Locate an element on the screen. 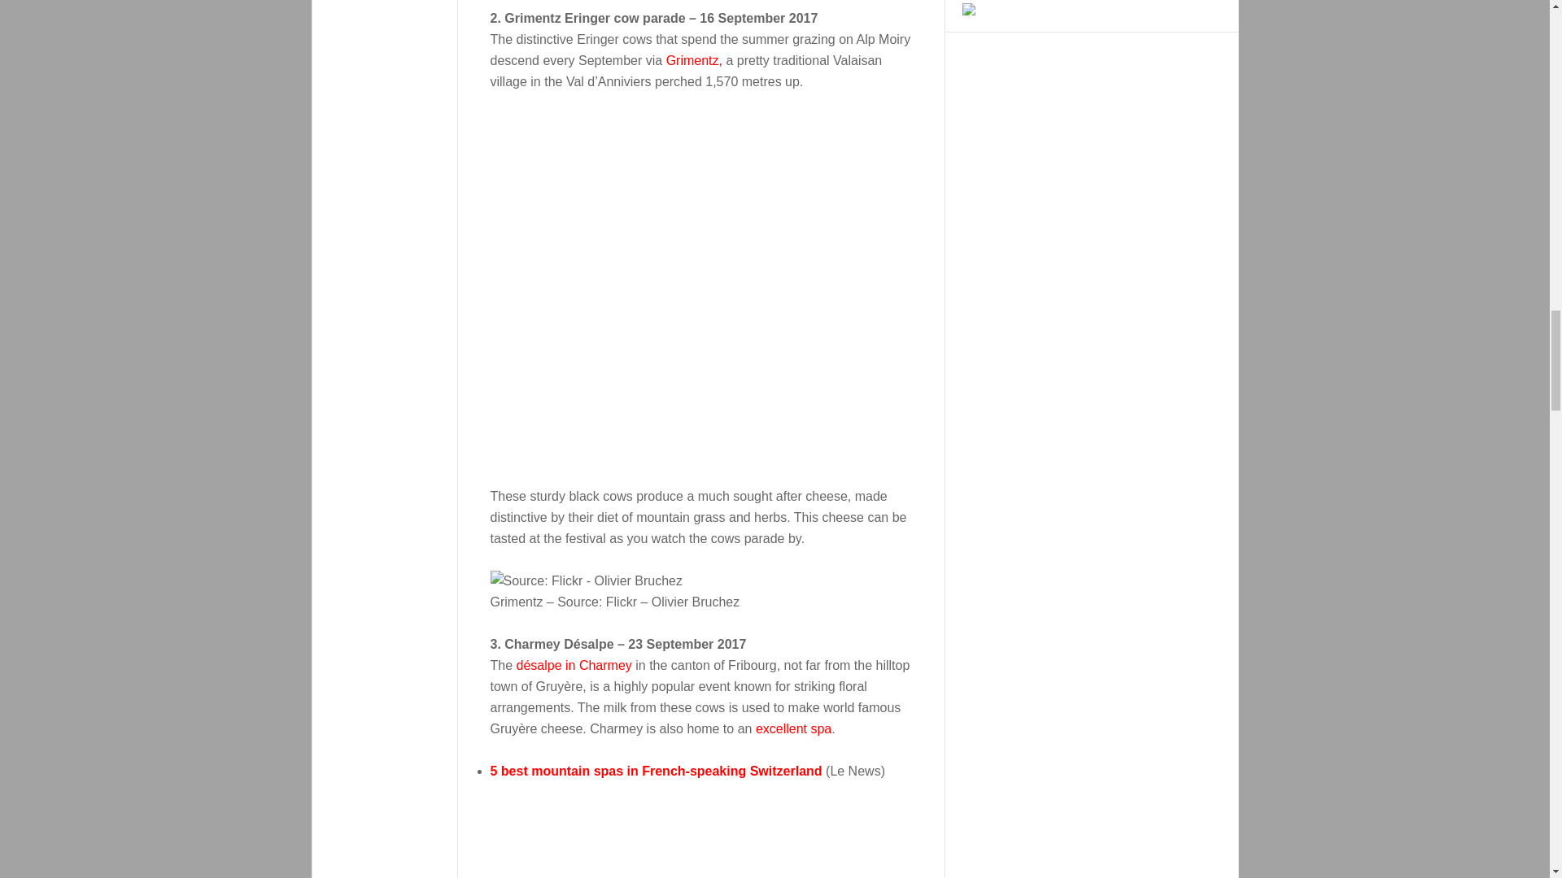  Grimentz, is located at coordinates (694, 60).